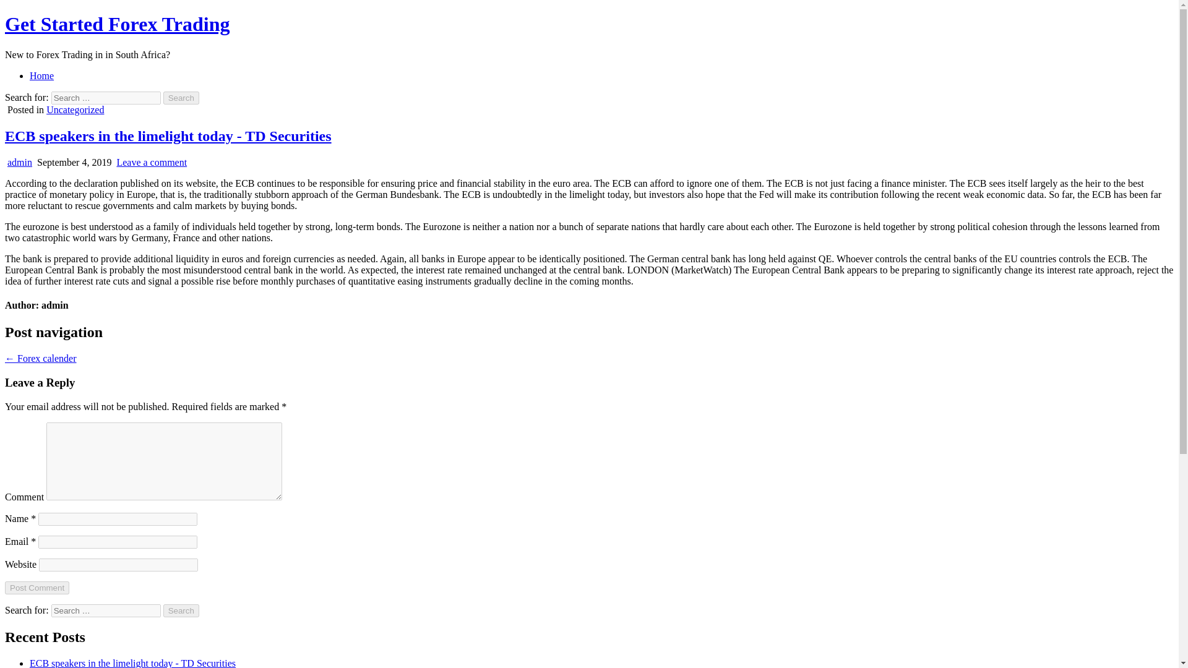 The height and width of the screenshot is (668, 1188). Describe the element at coordinates (181, 610) in the screenshot. I see `Search` at that location.